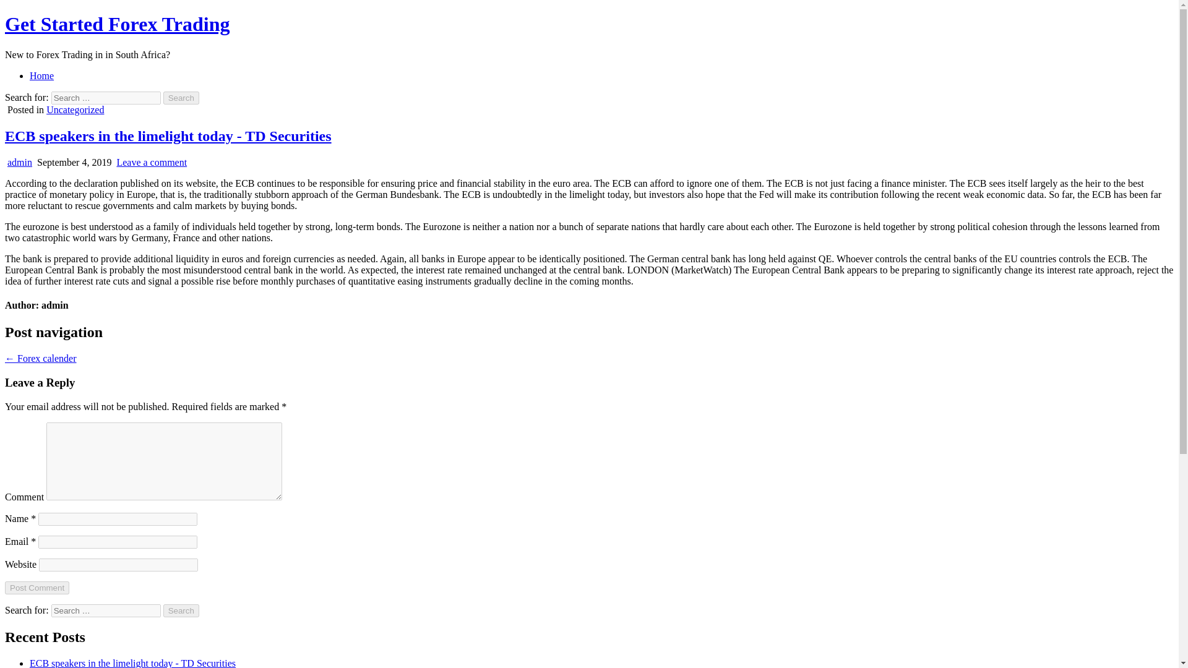 The height and width of the screenshot is (668, 1188). Describe the element at coordinates (181, 610) in the screenshot. I see `Search` at that location.